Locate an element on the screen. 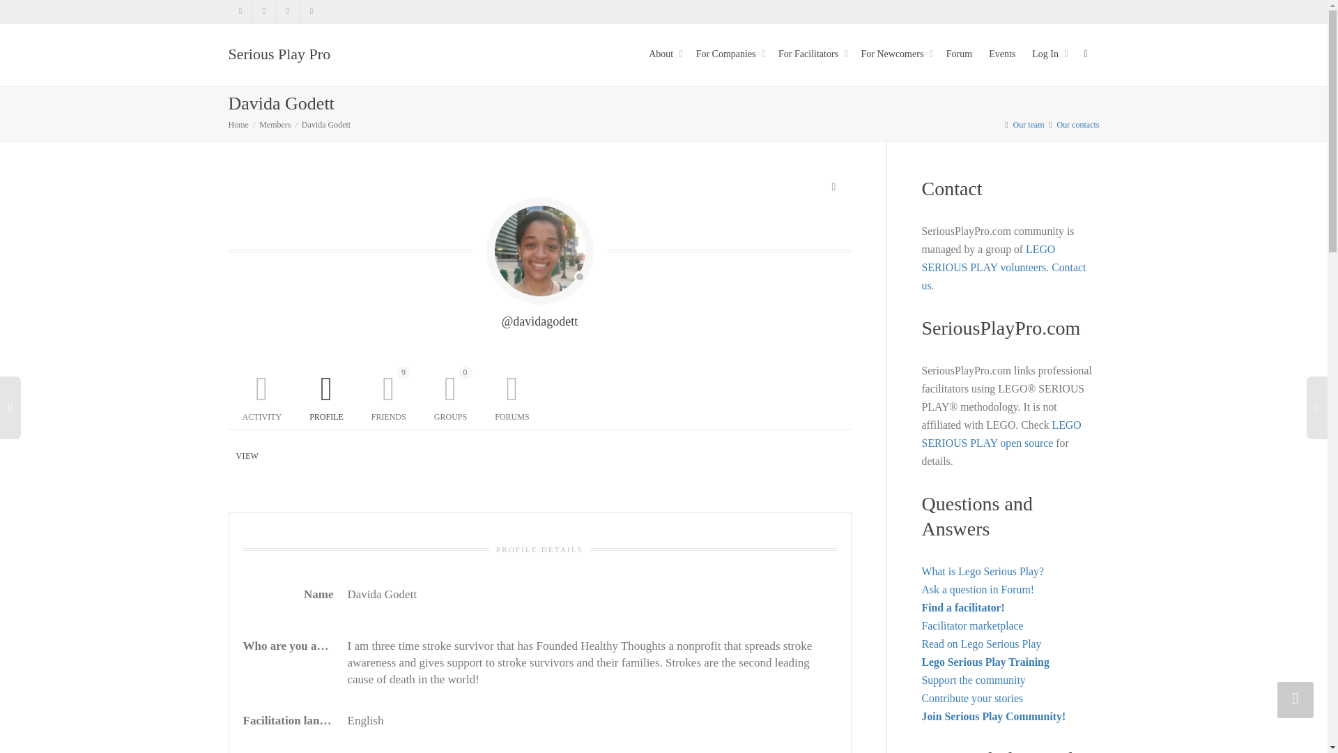 The image size is (1338, 753). For Newcomers is located at coordinates (895, 54).